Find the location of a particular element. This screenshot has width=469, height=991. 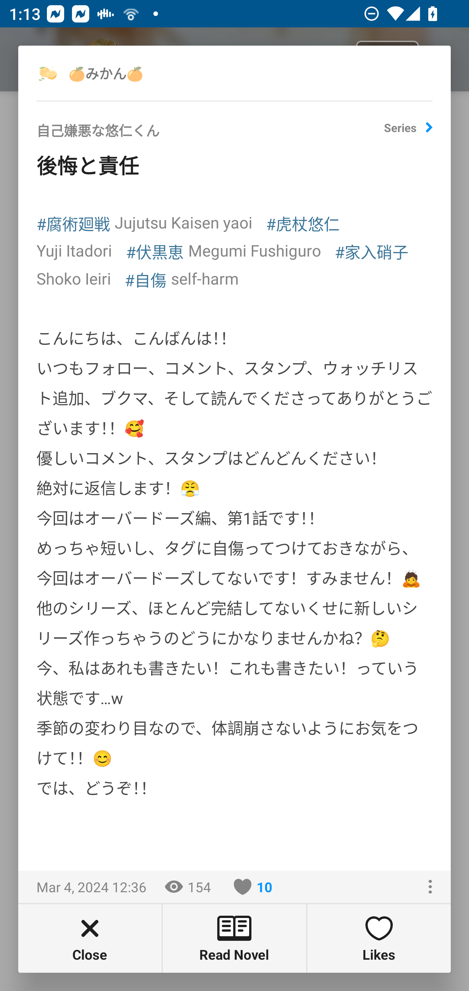

Read Novel is located at coordinates (234, 938).